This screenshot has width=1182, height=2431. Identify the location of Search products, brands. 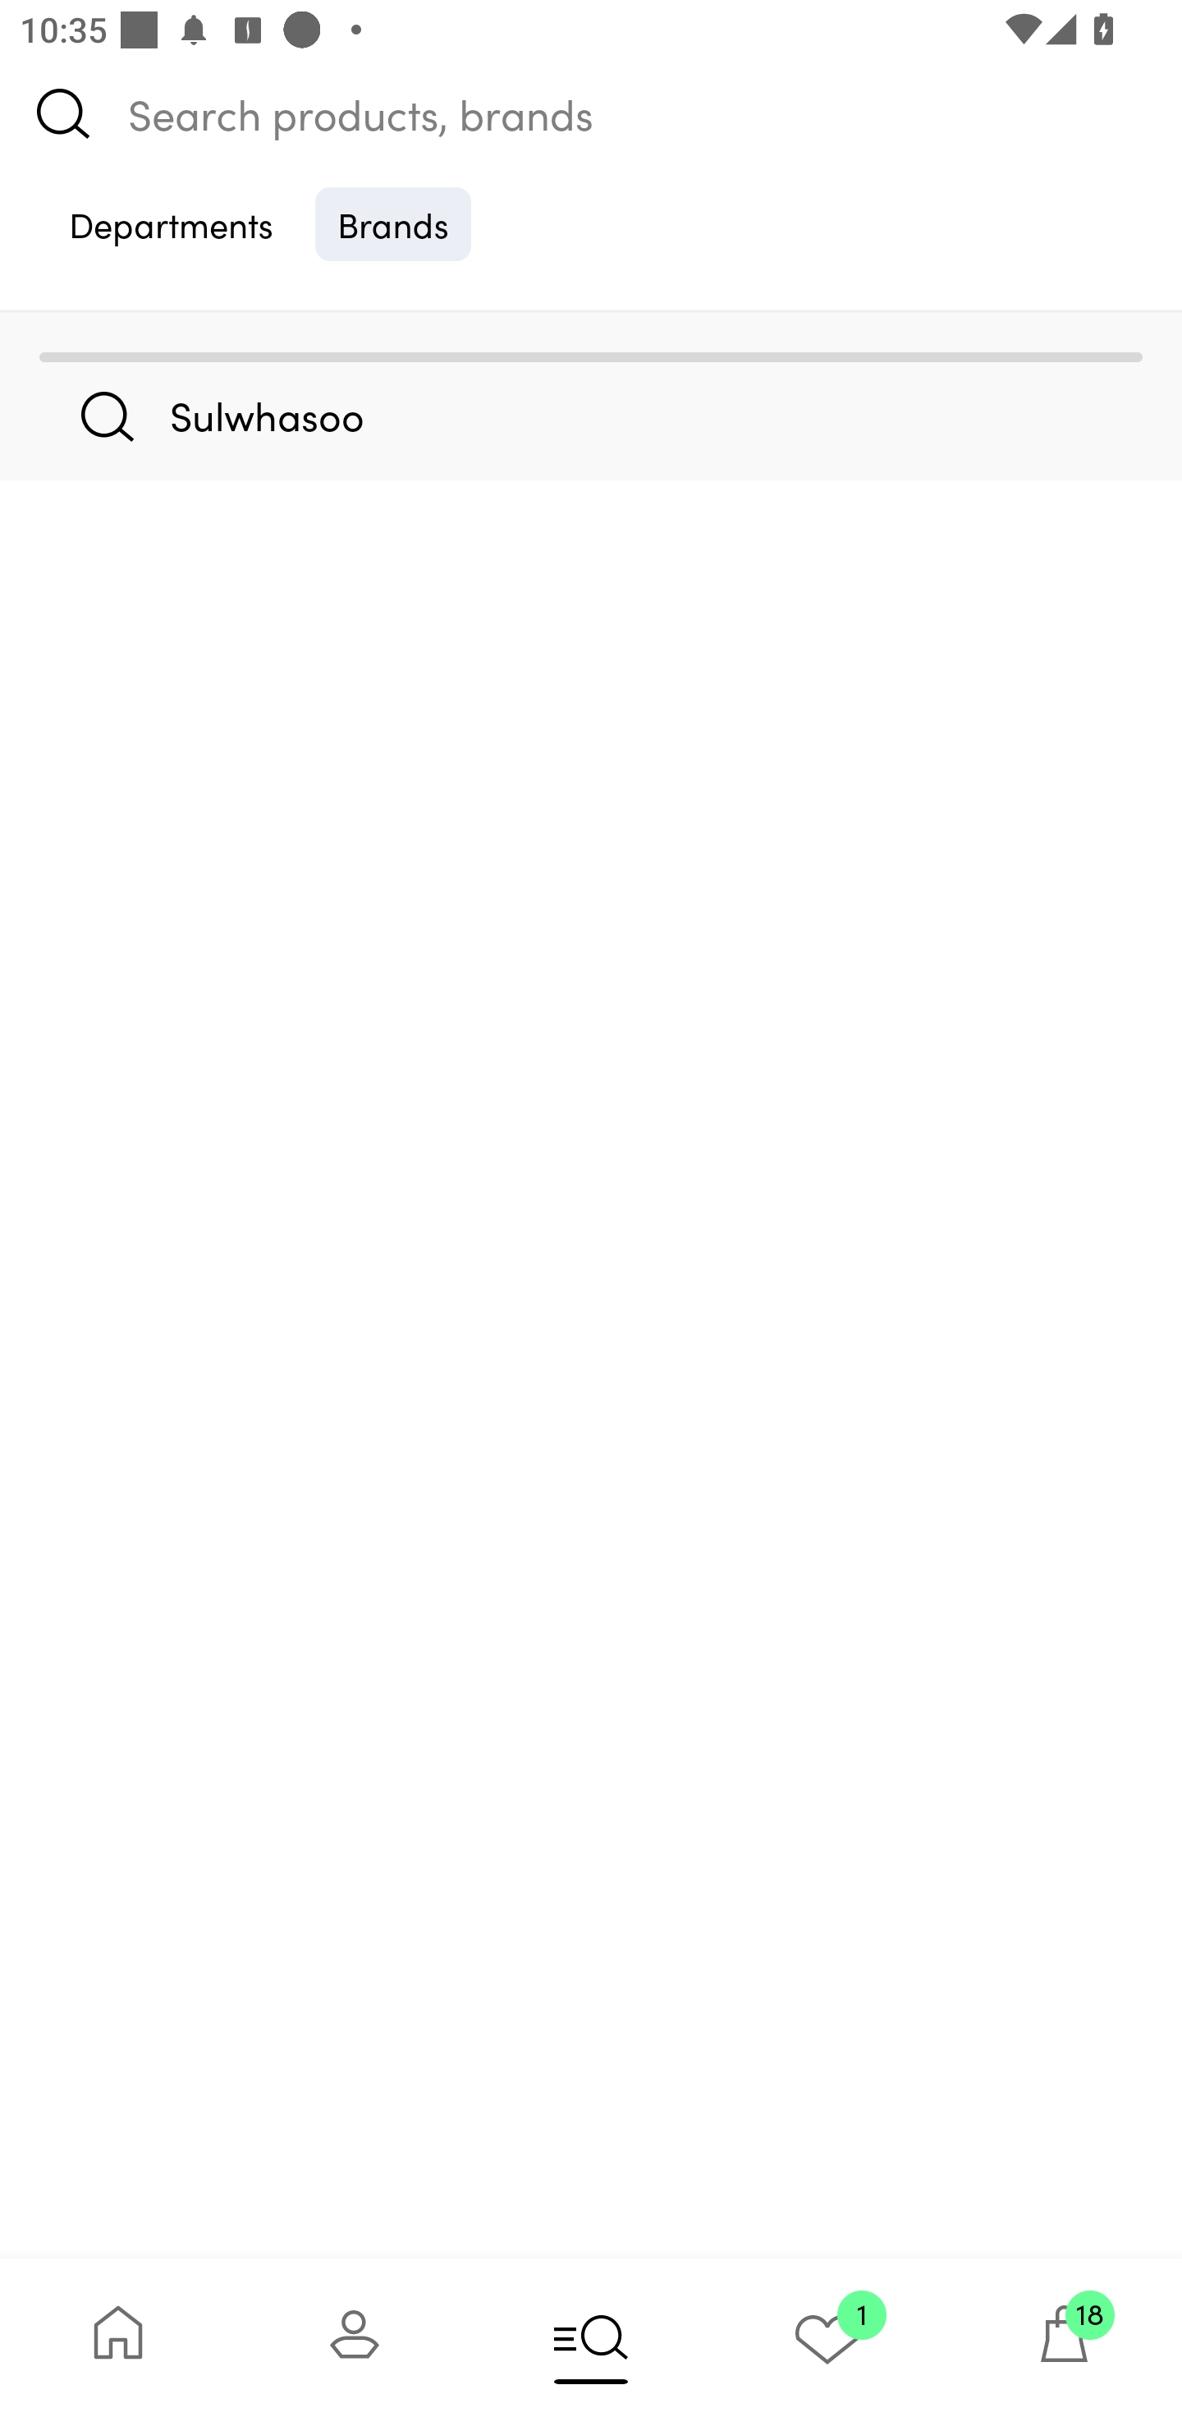
(591, 113).